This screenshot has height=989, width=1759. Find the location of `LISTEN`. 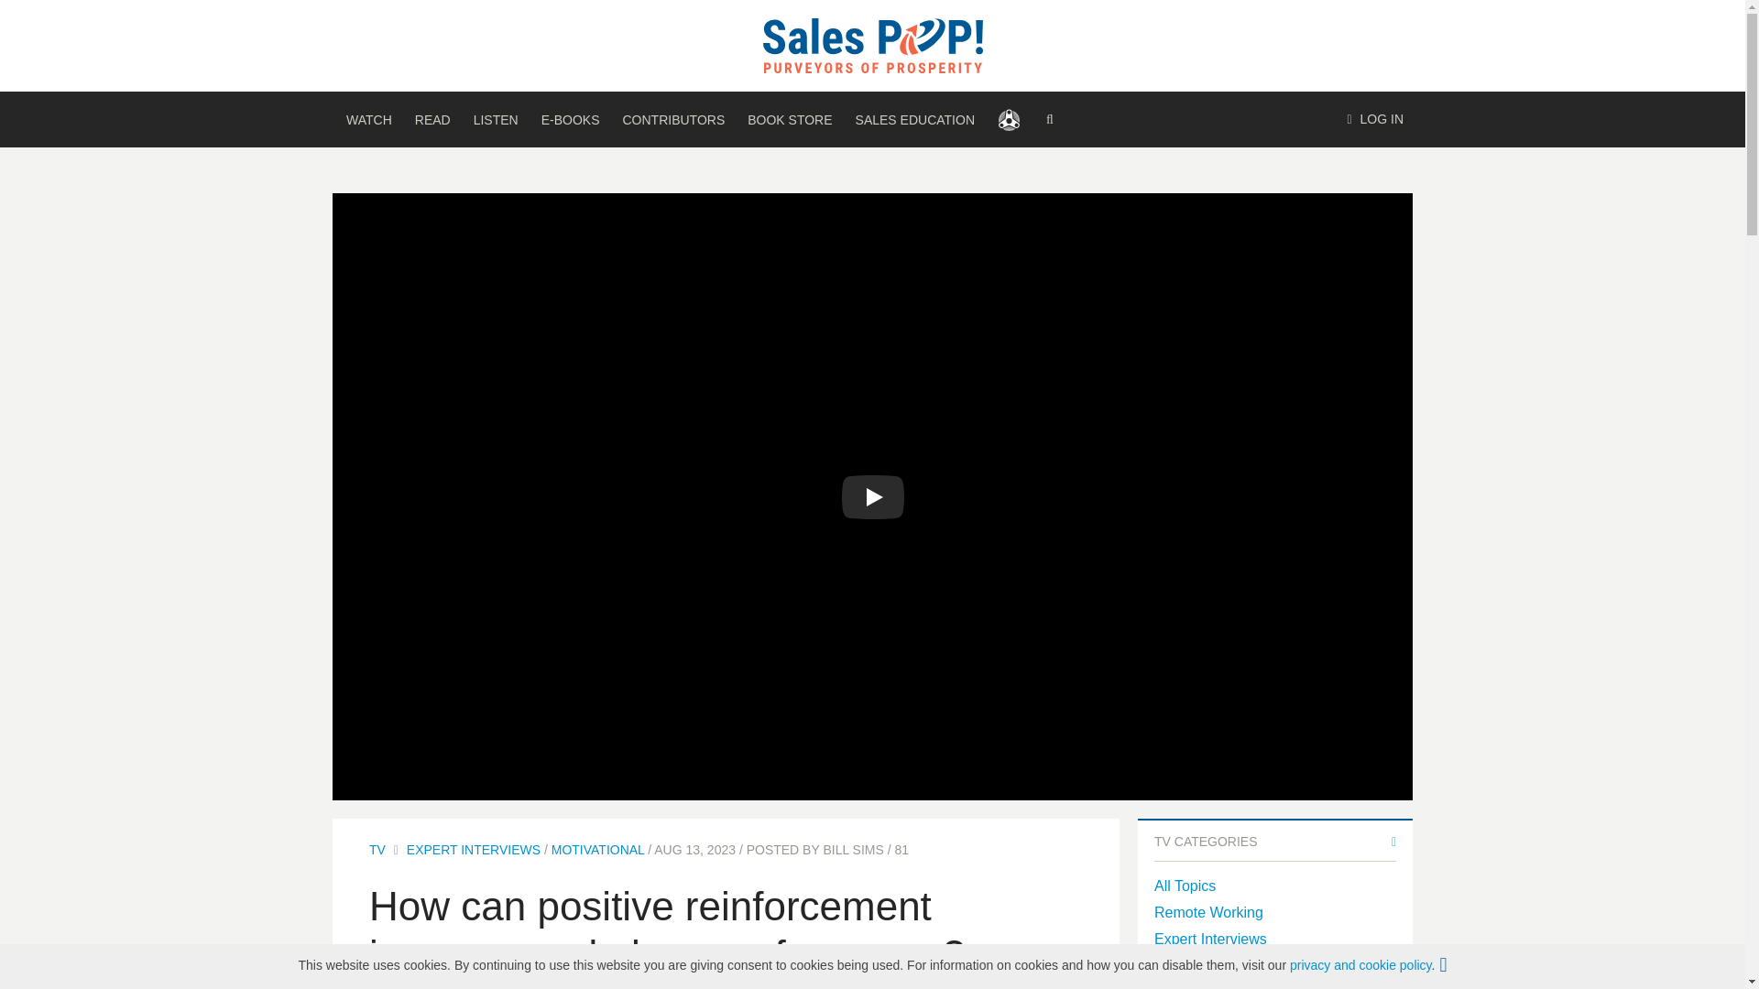

LISTEN is located at coordinates (496, 119).